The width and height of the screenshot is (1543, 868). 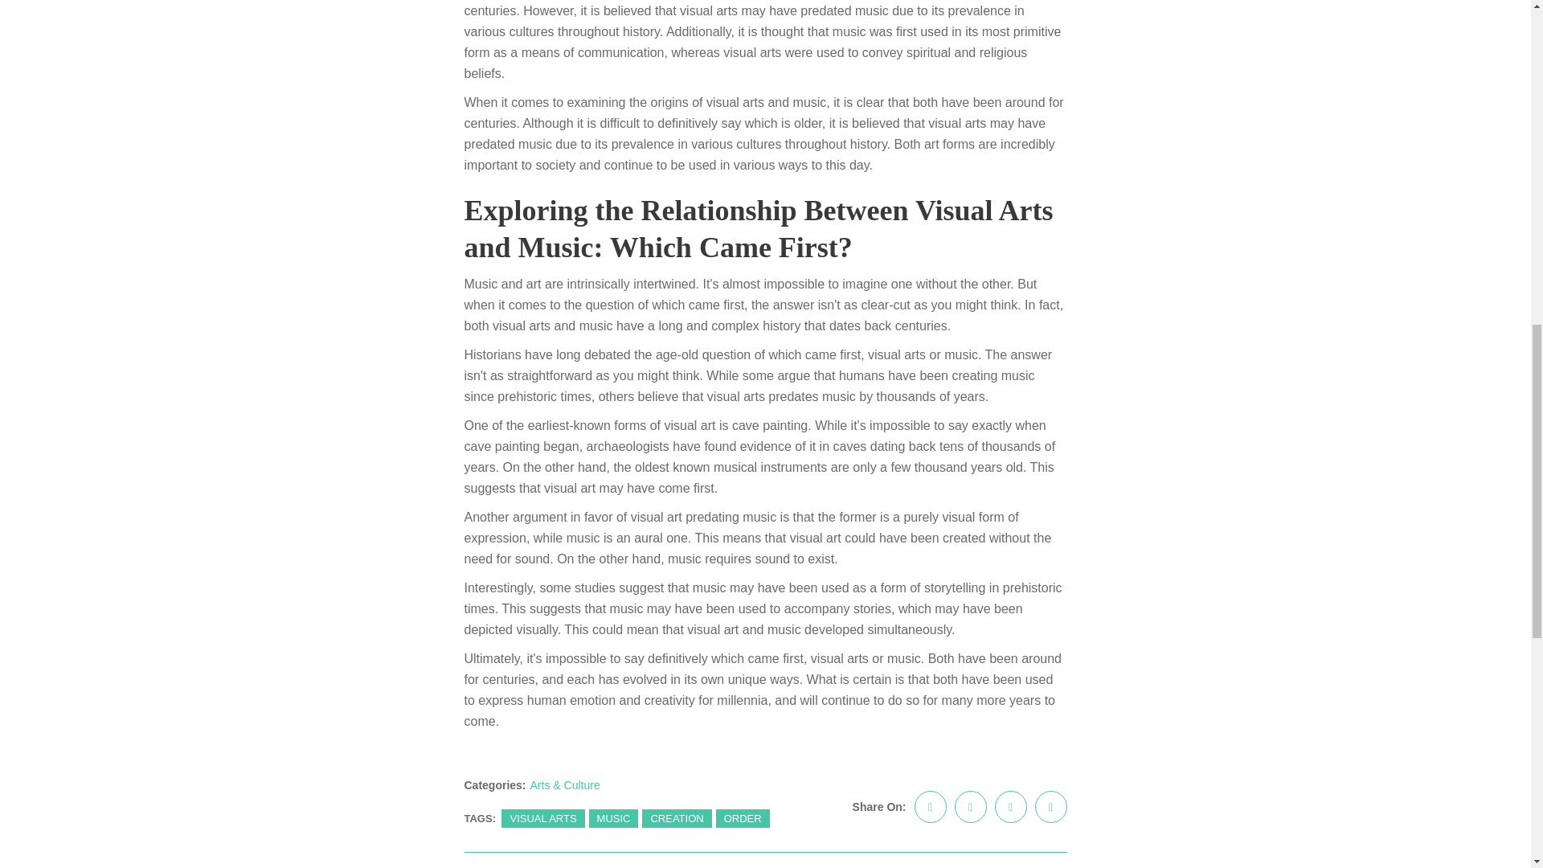 I want to click on Share on Reddit, so click(x=1051, y=806).